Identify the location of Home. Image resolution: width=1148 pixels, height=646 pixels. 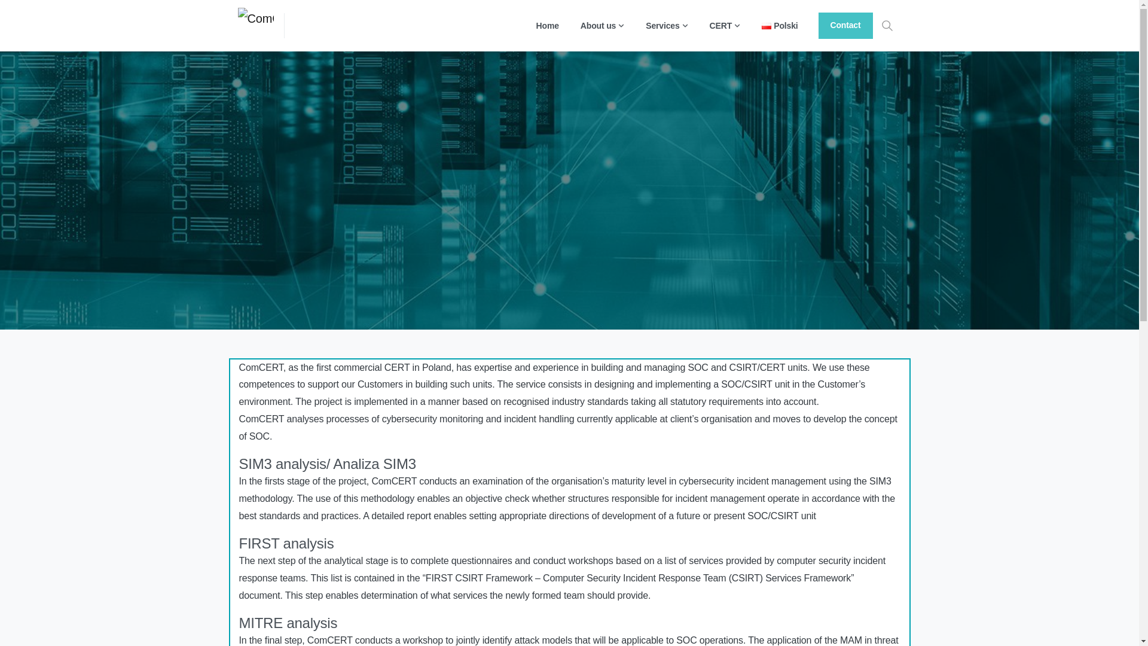
(547, 25).